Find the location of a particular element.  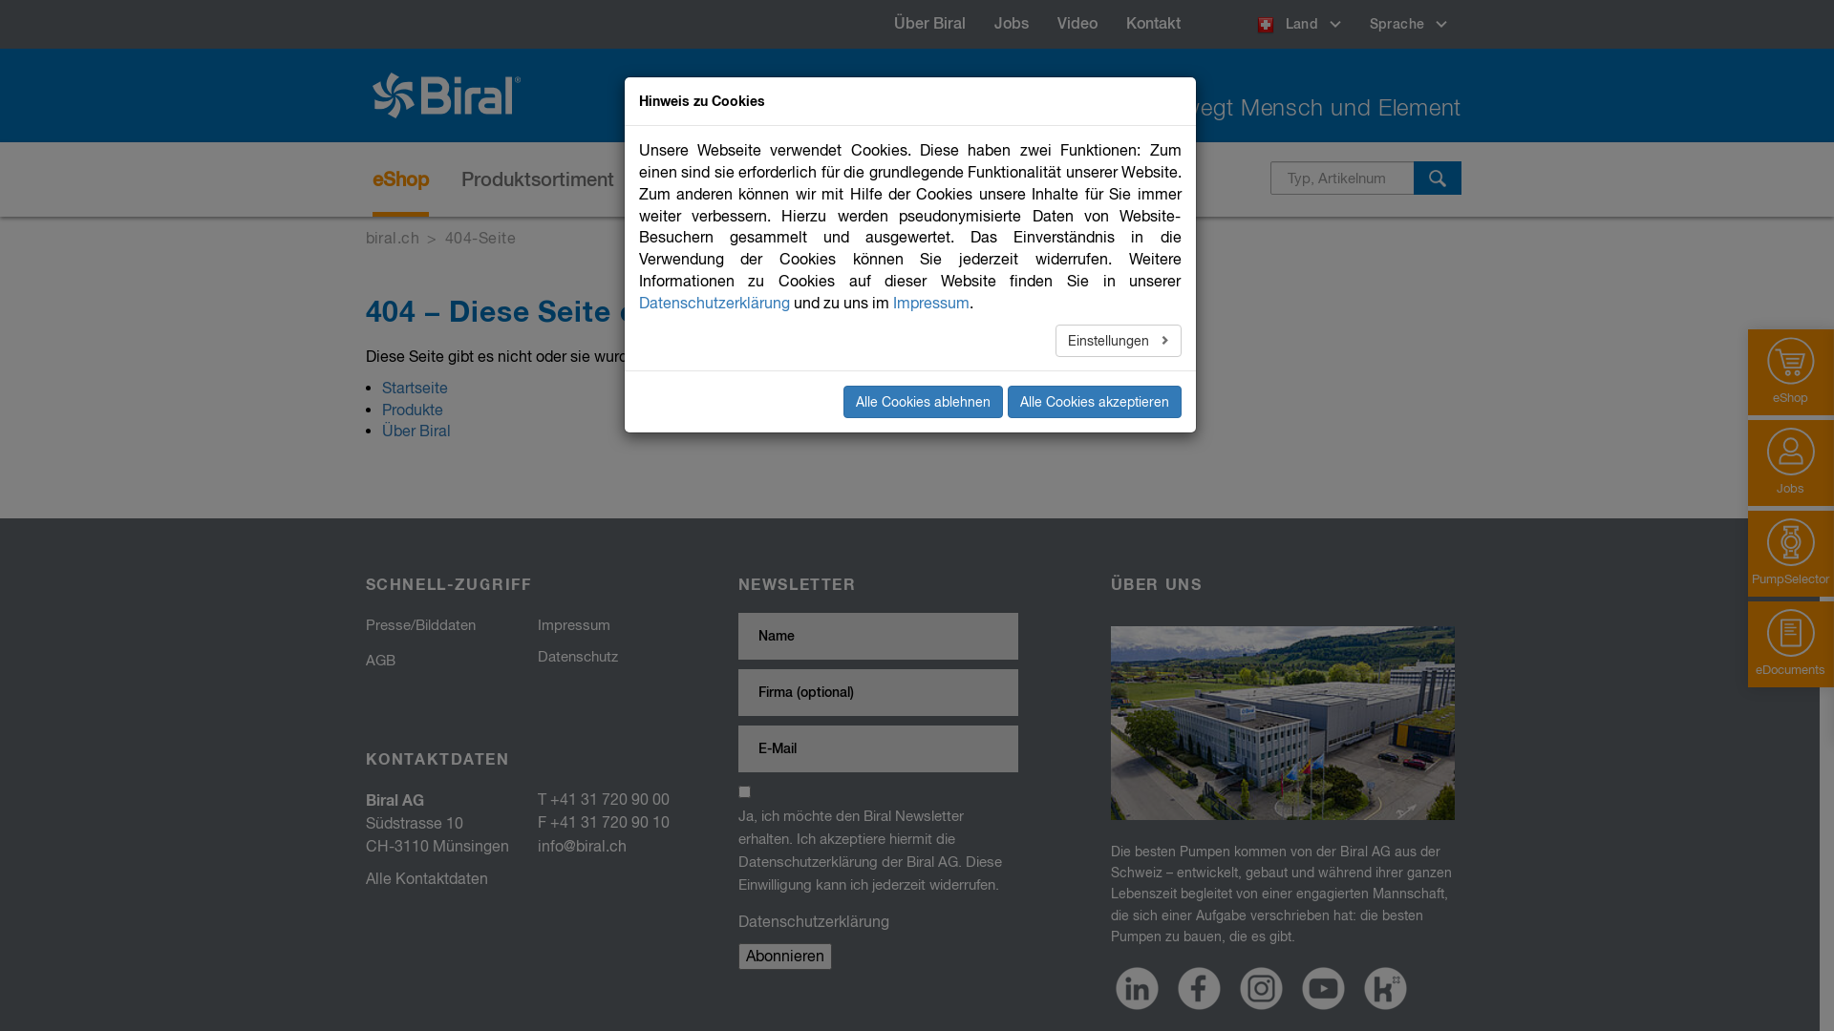

Showroom is located at coordinates (1147, 179).